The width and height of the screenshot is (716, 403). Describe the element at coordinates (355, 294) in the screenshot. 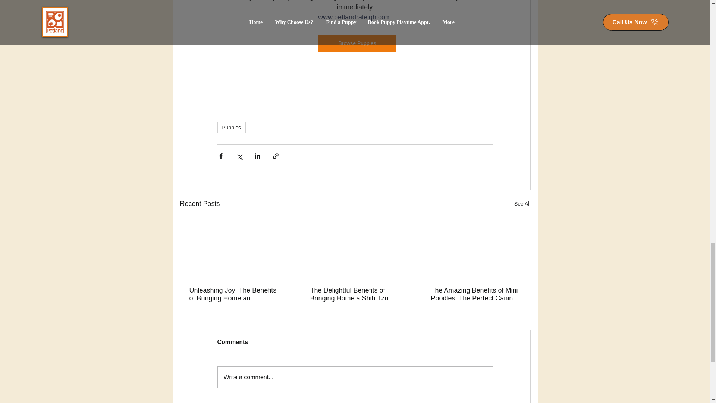

I see `The Delightful Benefits of Bringing Home a Shih Tzu Puppy!` at that location.